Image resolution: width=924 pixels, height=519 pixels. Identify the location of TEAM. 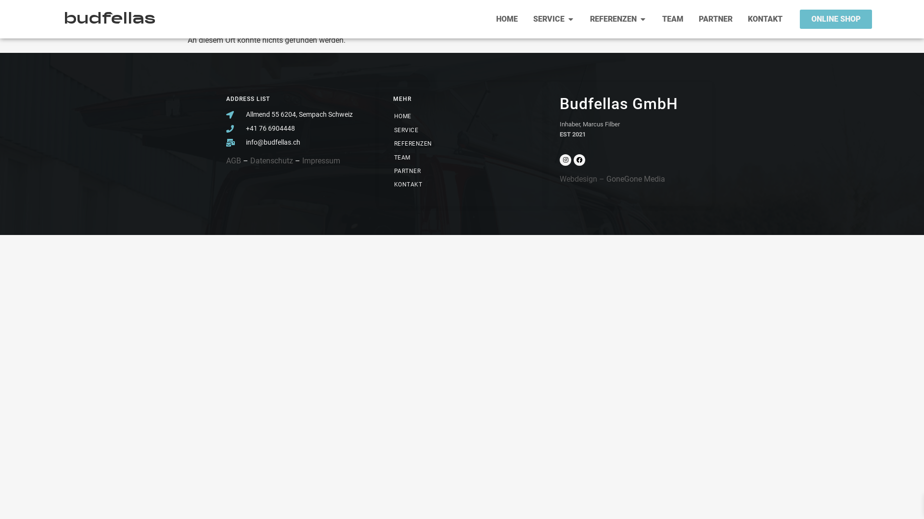
(673, 19).